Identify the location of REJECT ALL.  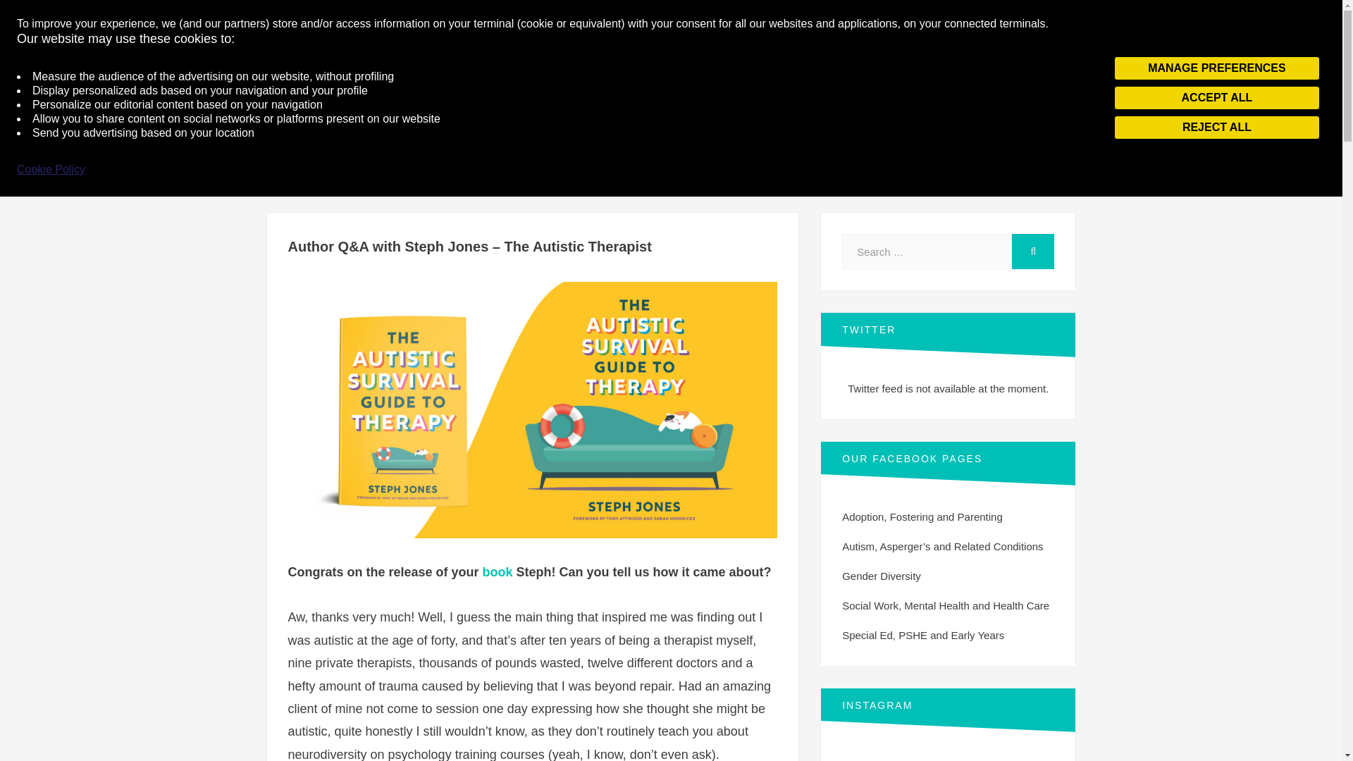
(1216, 127).